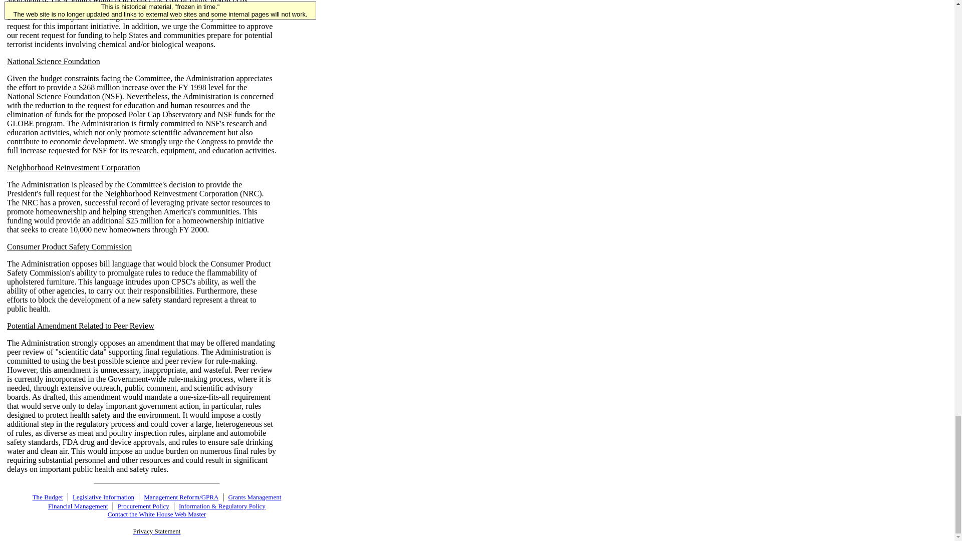  I want to click on Financial Management, so click(78, 506).